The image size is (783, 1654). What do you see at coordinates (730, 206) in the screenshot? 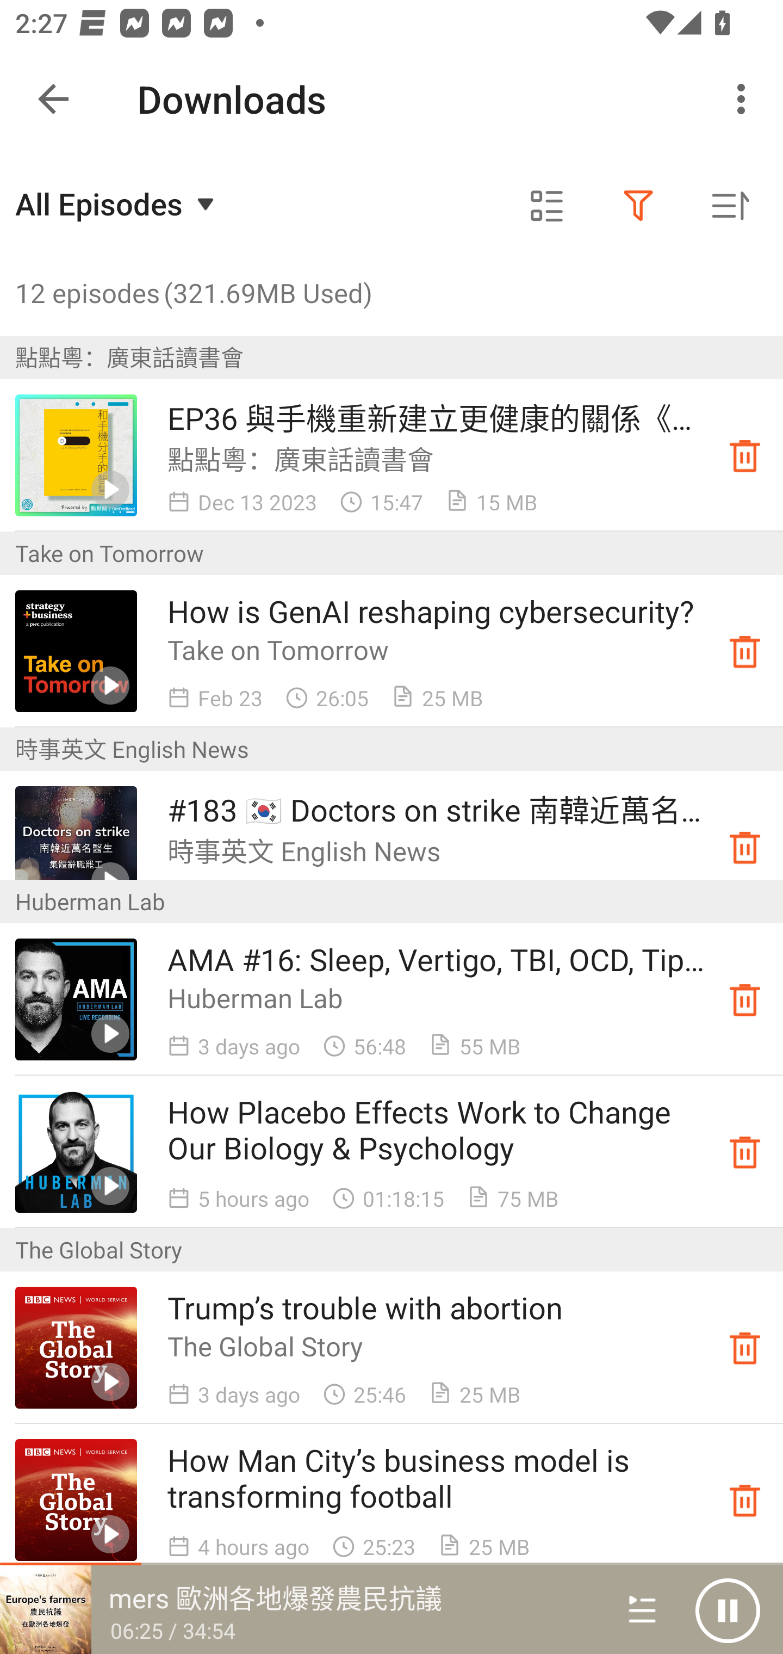
I see ` Sorted by oldest first` at bounding box center [730, 206].